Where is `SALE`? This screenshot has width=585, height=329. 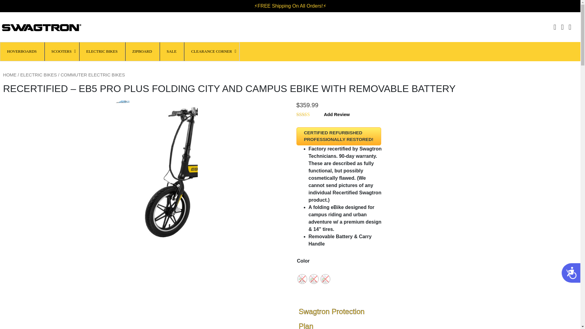
SALE is located at coordinates (172, 51).